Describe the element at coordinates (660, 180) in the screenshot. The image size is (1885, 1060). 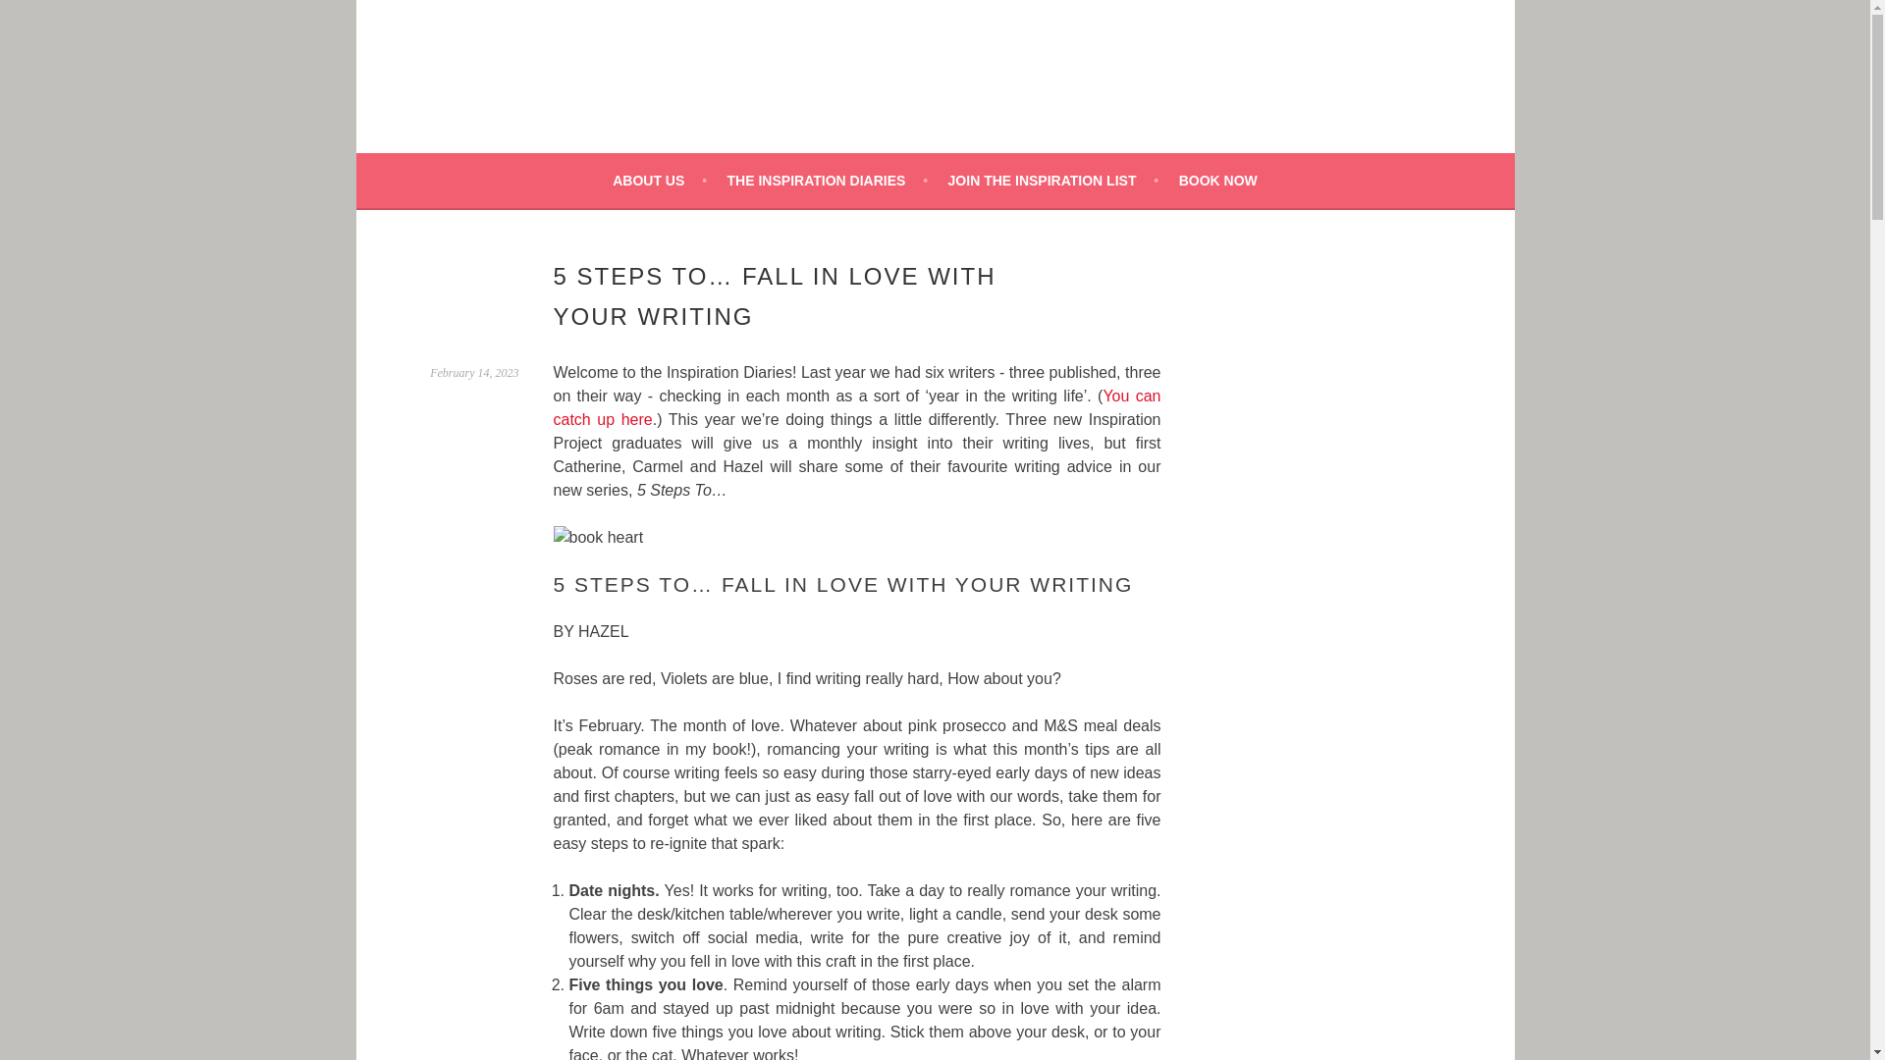
I see `ABOUT US` at that location.